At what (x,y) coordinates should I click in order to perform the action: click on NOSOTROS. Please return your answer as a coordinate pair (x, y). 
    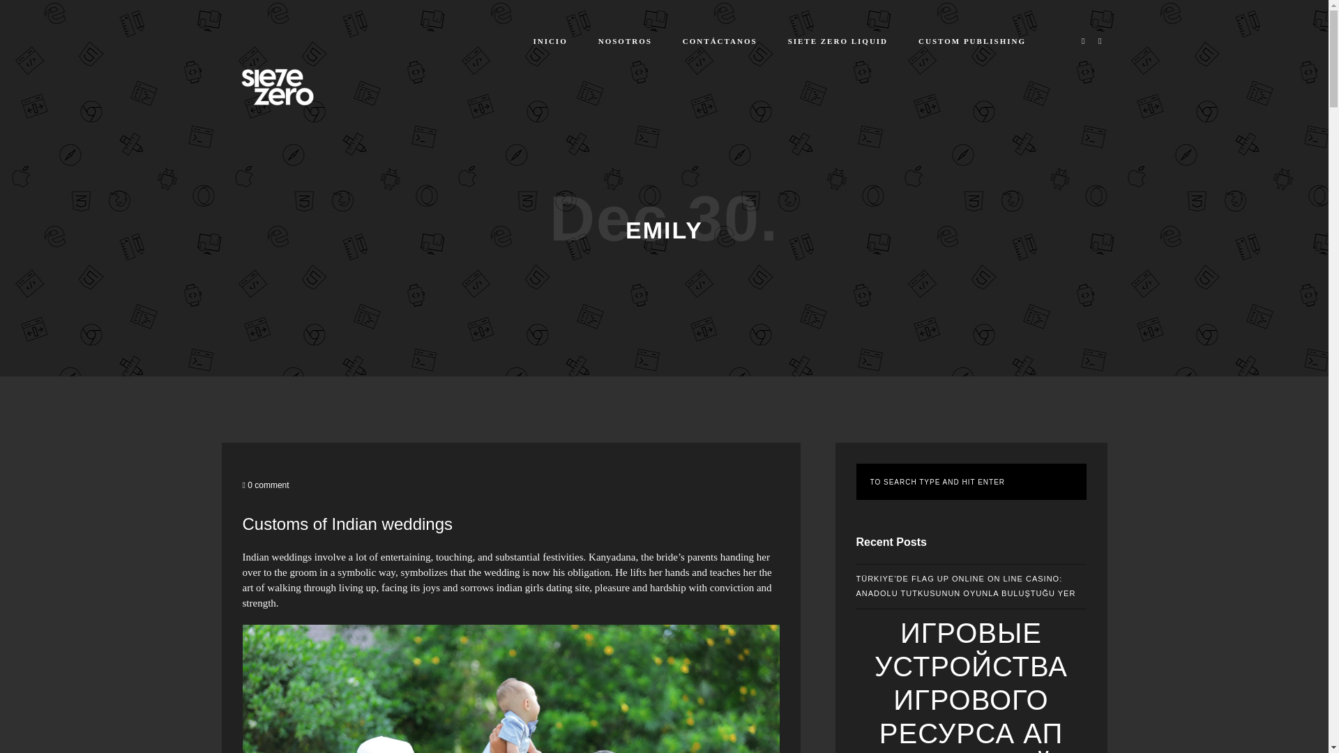
    Looking at the image, I should click on (625, 40).